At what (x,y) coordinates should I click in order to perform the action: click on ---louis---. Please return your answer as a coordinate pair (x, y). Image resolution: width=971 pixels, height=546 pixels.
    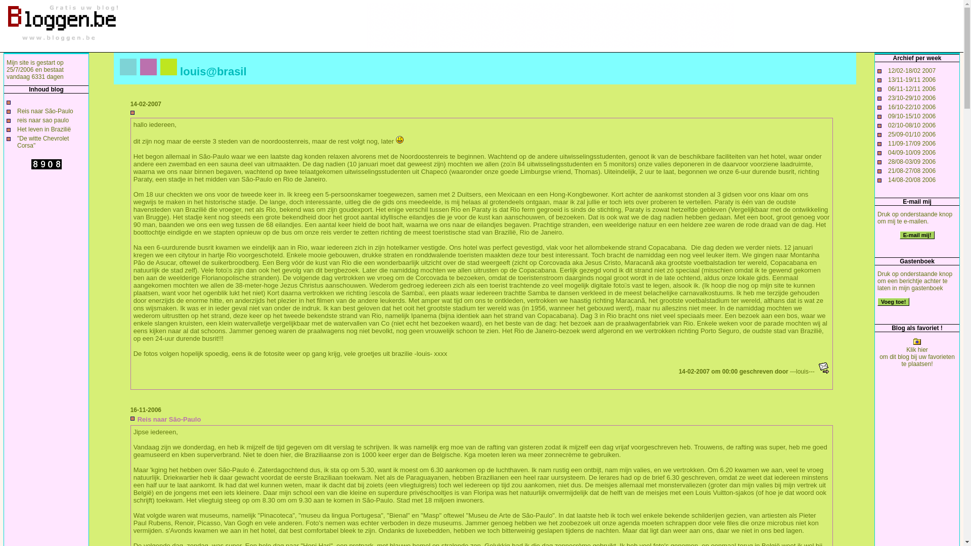
    Looking at the image, I should click on (802, 372).